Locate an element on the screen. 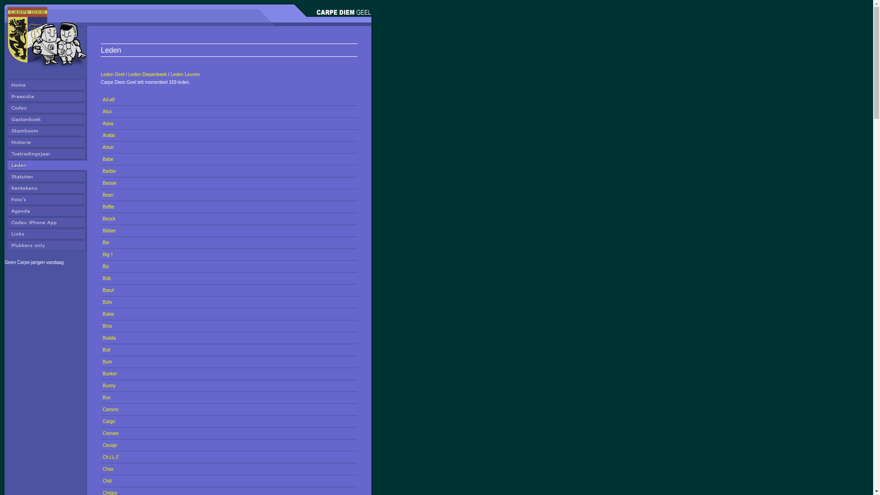 The width and height of the screenshot is (880, 495). Bum is located at coordinates (107, 362).